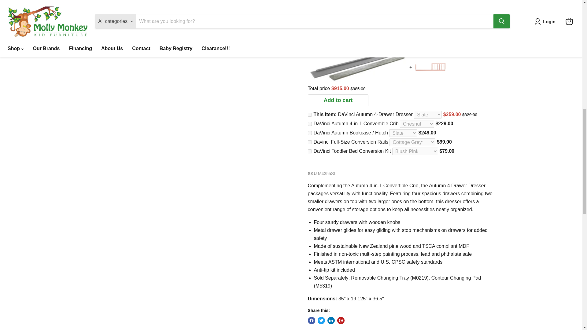 The width and height of the screenshot is (587, 330). I want to click on on, so click(309, 152).